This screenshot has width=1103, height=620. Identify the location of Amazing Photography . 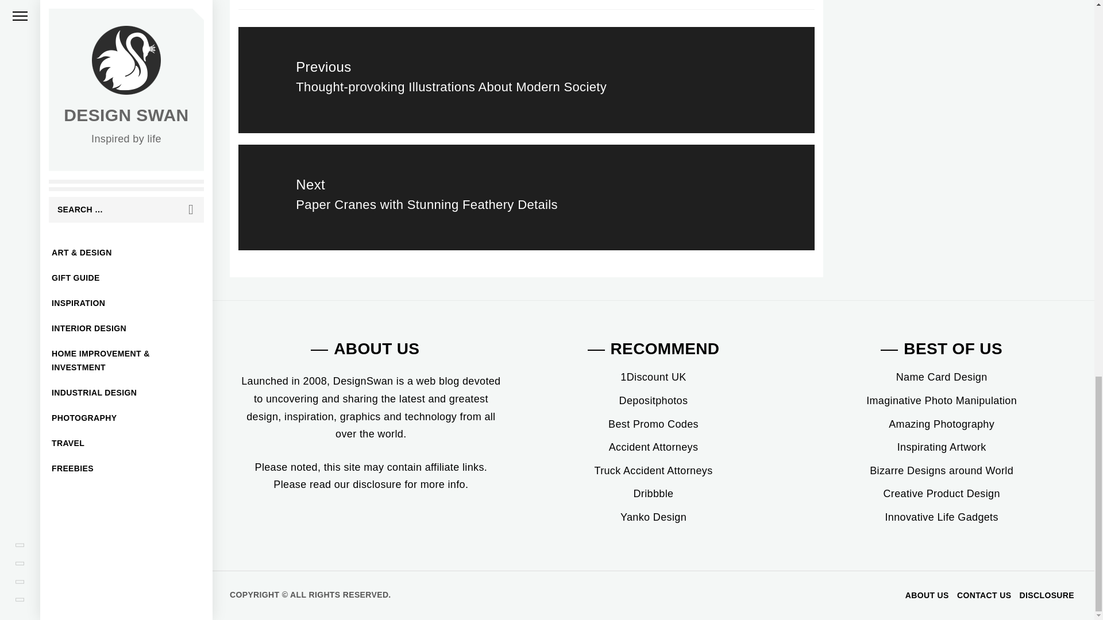
(942, 424).